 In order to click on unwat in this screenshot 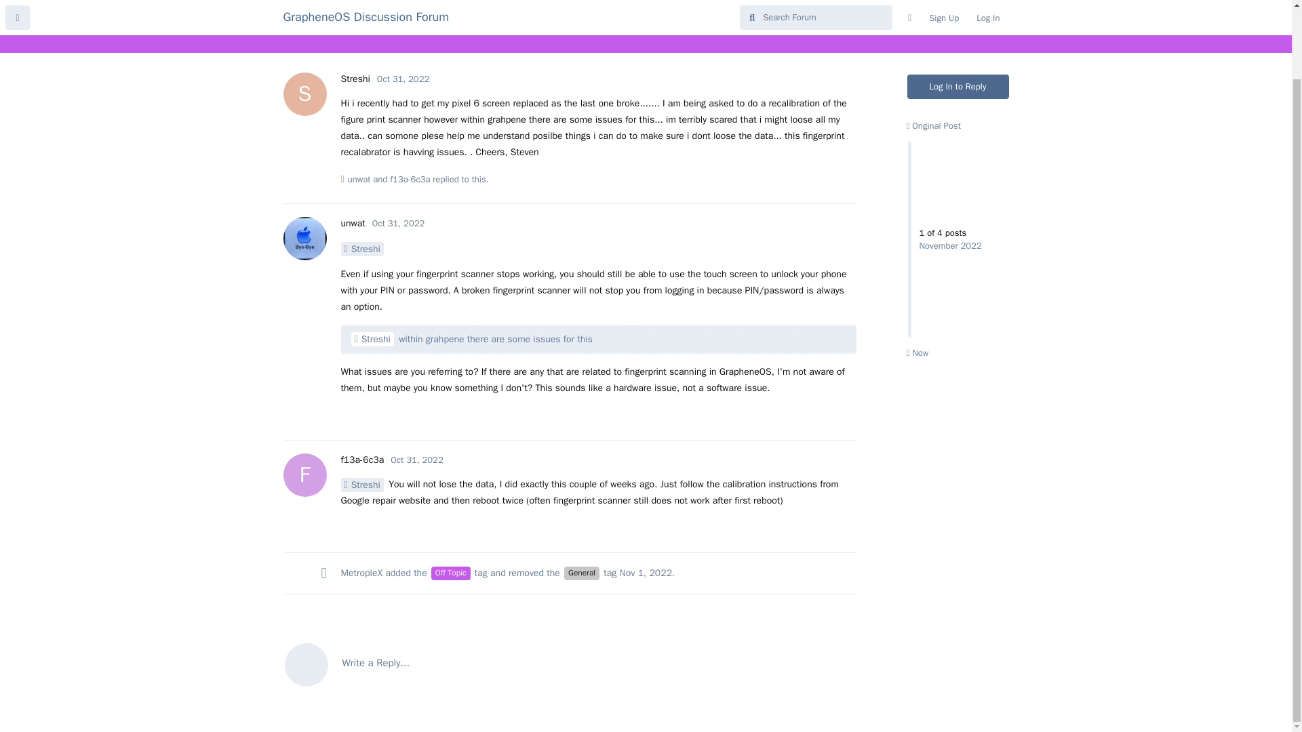, I will do `click(581, 573)`.